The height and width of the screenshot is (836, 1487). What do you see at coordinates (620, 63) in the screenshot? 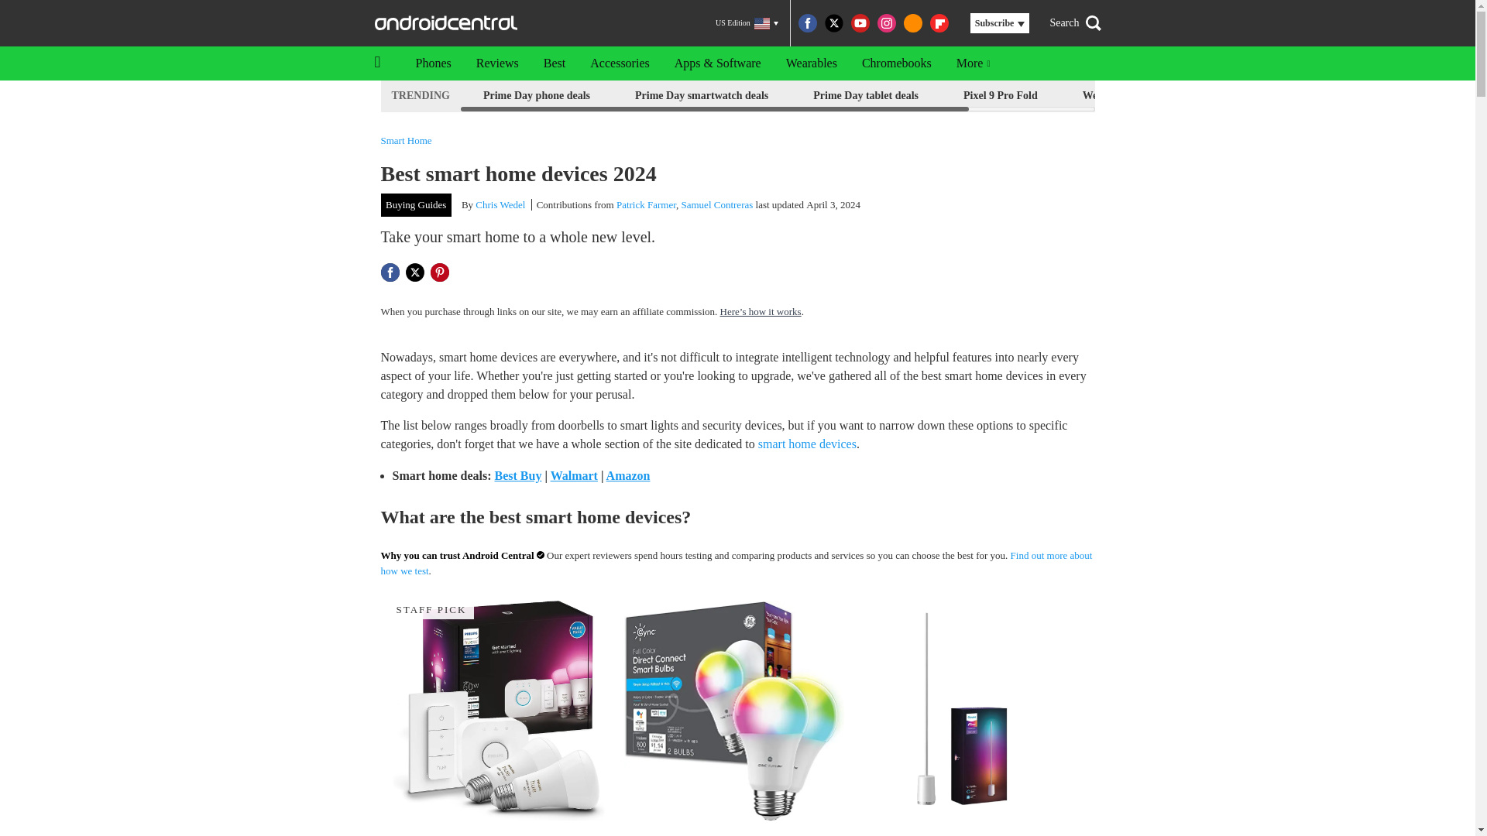
I see `Accessories` at bounding box center [620, 63].